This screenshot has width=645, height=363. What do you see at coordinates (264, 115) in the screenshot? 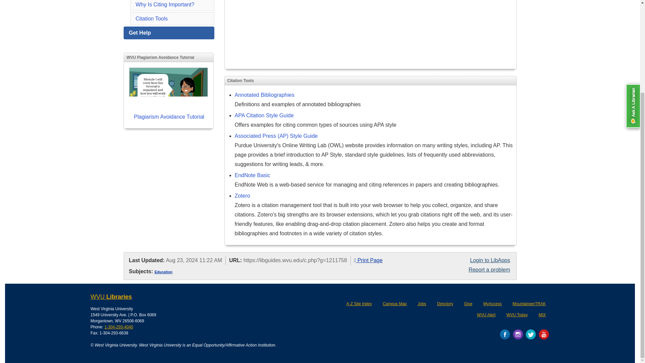
I see `APA Citation Style Guide` at bounding box center [264, 115].